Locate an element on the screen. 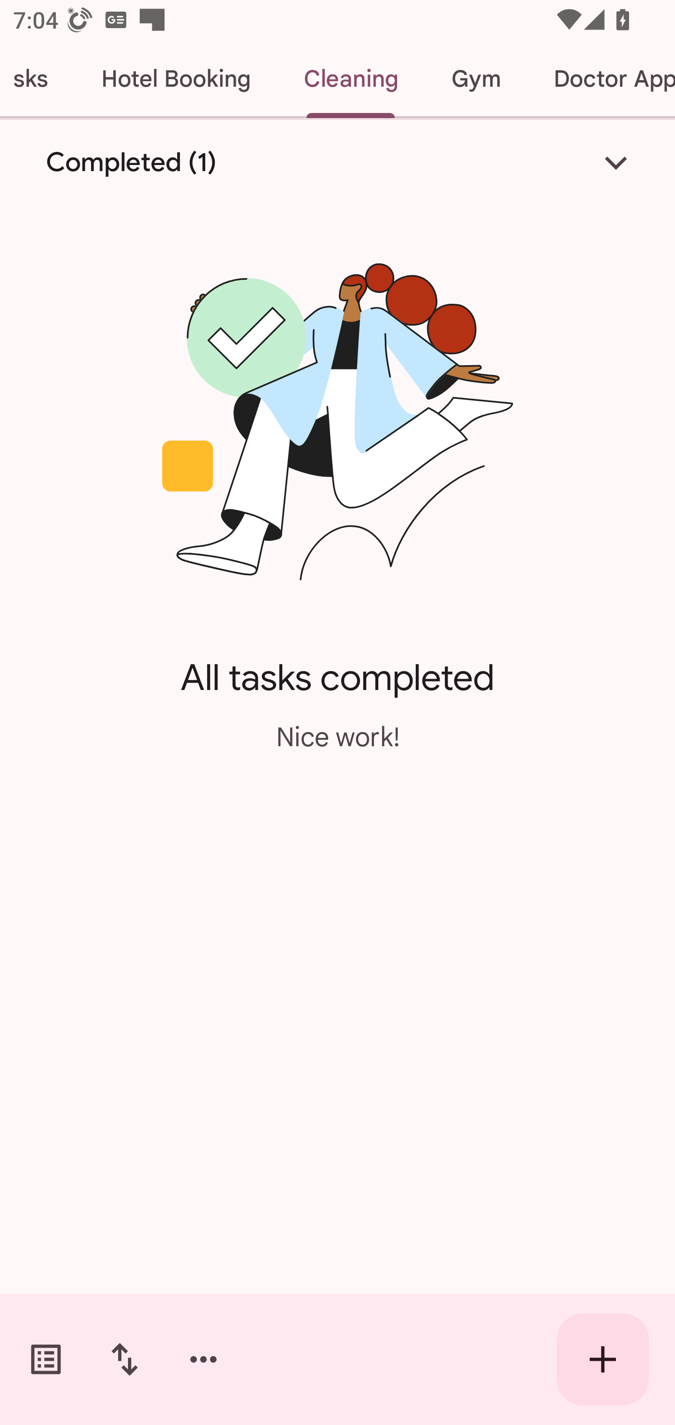  Create new task is located at coordinates (603, 1359).